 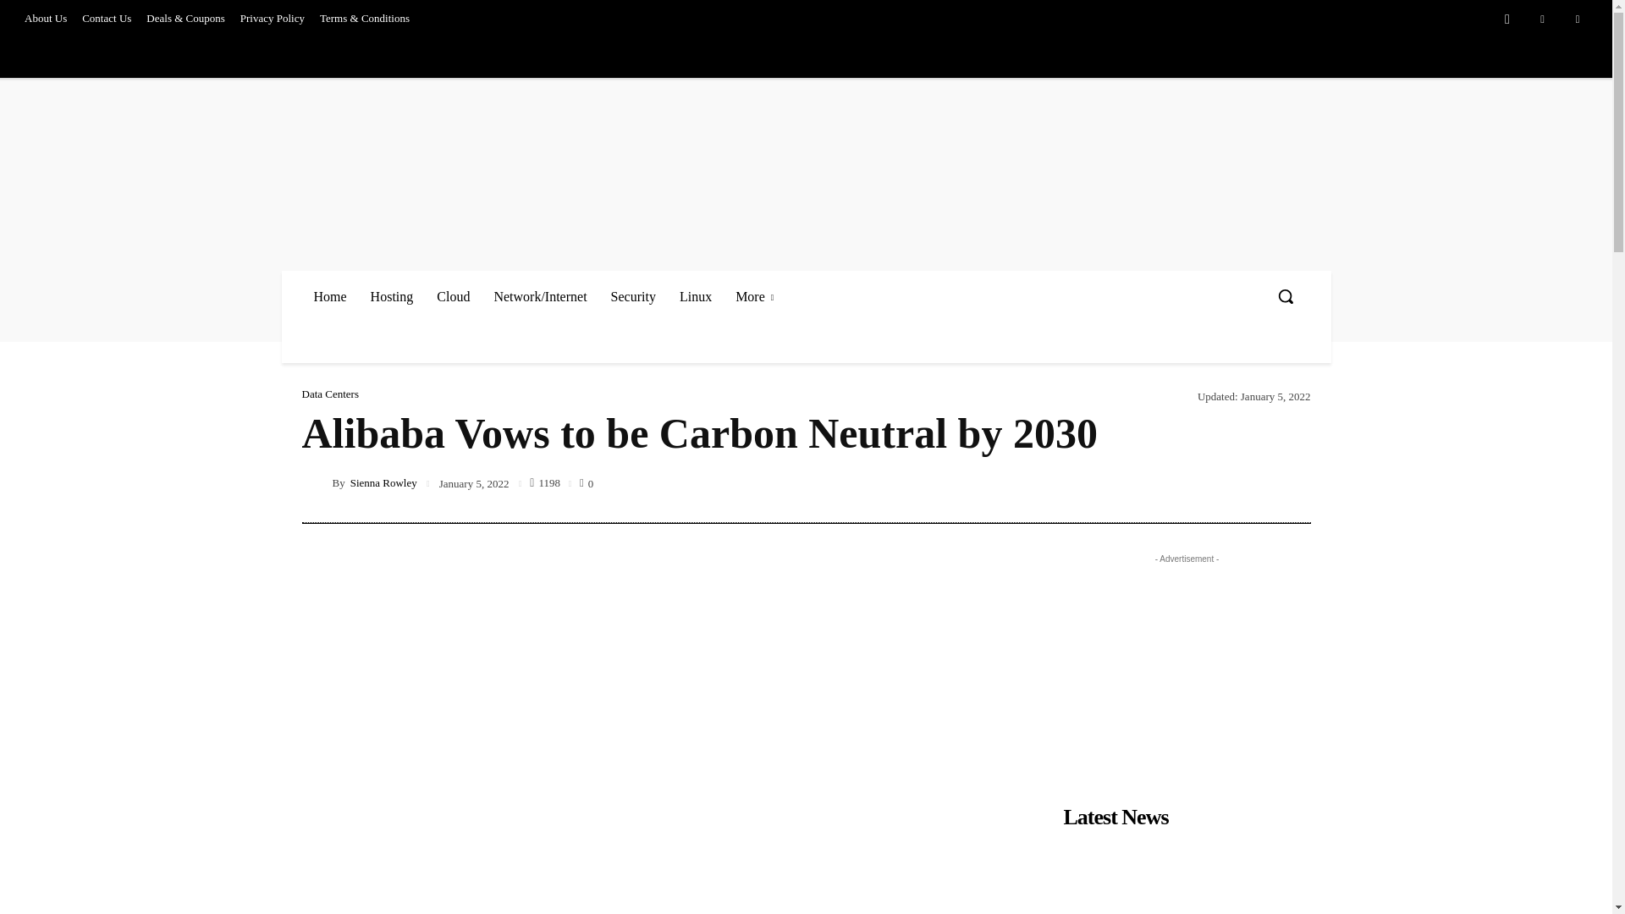 What do you see at coordinates (107, 19) in the screenshot?
I see `Contact Us` at bounding box center [107, 19].